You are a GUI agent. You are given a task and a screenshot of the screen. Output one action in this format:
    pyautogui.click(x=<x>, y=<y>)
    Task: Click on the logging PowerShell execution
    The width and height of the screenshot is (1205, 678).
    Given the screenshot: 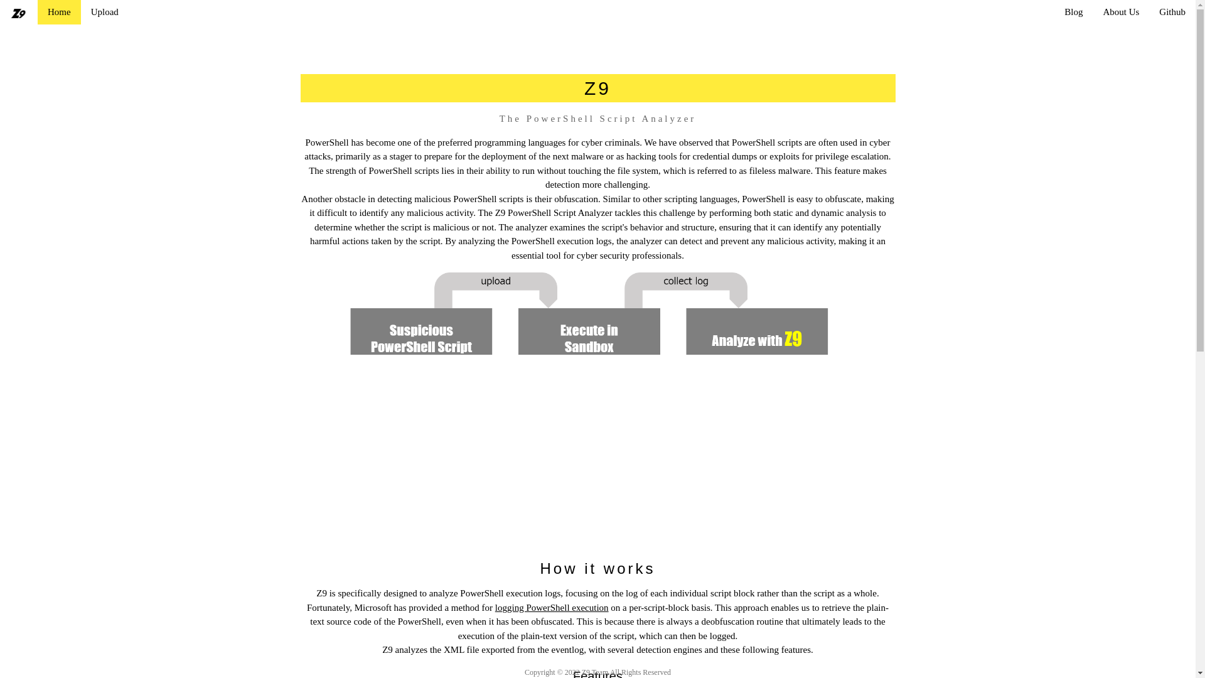 What is the action you would take?
    pyautogui.click(x=552, y=608)
    